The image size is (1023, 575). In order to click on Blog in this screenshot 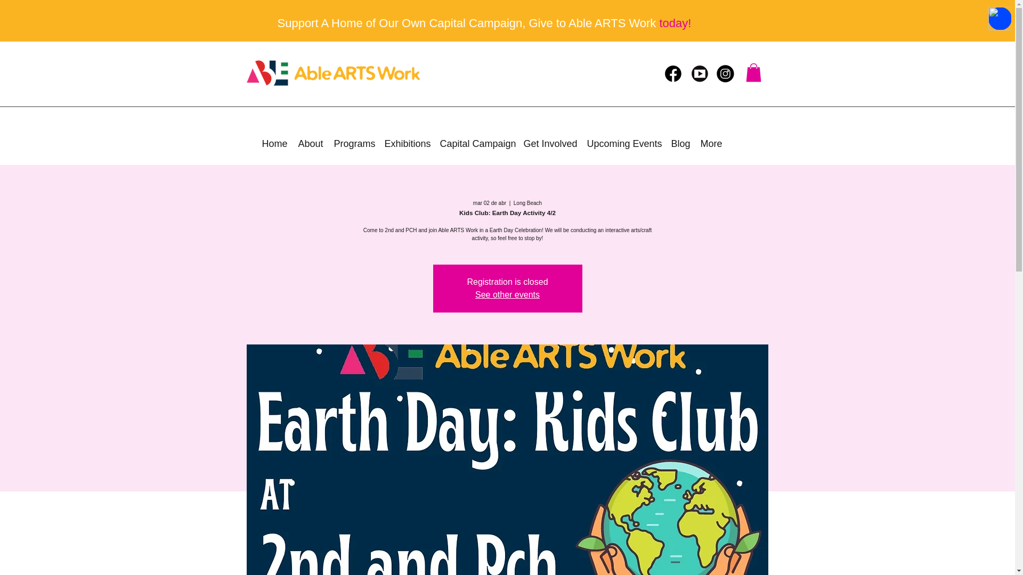, I will do `click(680, 144)`.